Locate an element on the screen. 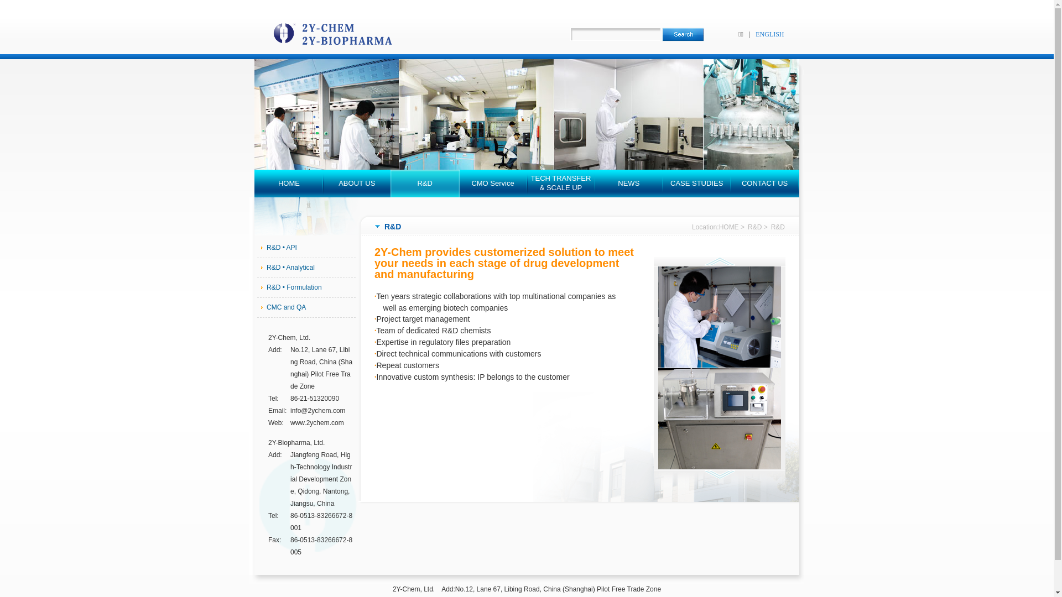 Image resolution: width=1062 pixels, height=597 pixels. R&D > is located at coordinates (759, 227).